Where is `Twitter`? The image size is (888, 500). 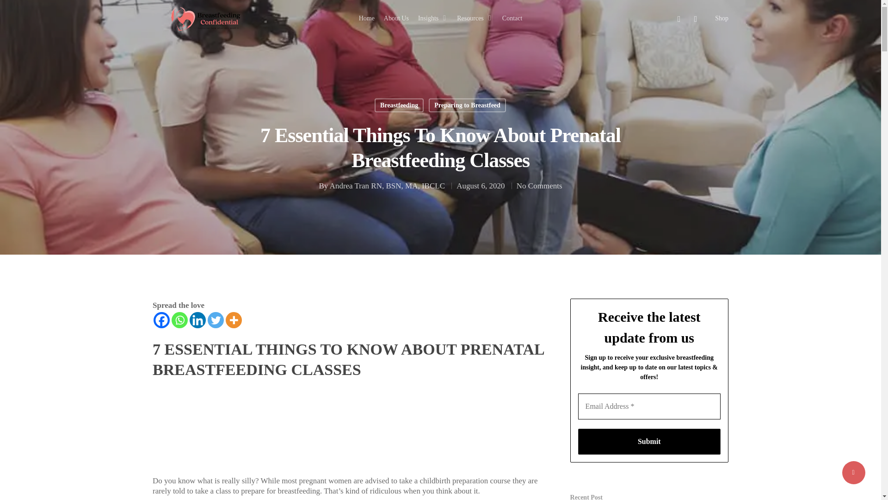 Twitter is located at coordinates (216, 319).